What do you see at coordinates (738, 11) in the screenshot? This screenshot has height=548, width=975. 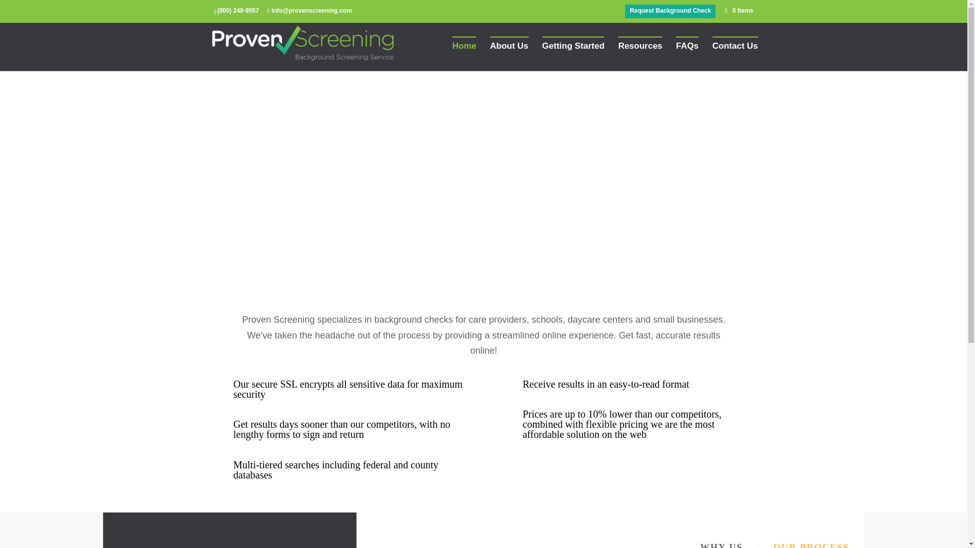 I see `0 Items` at bounding box center [738, 11].